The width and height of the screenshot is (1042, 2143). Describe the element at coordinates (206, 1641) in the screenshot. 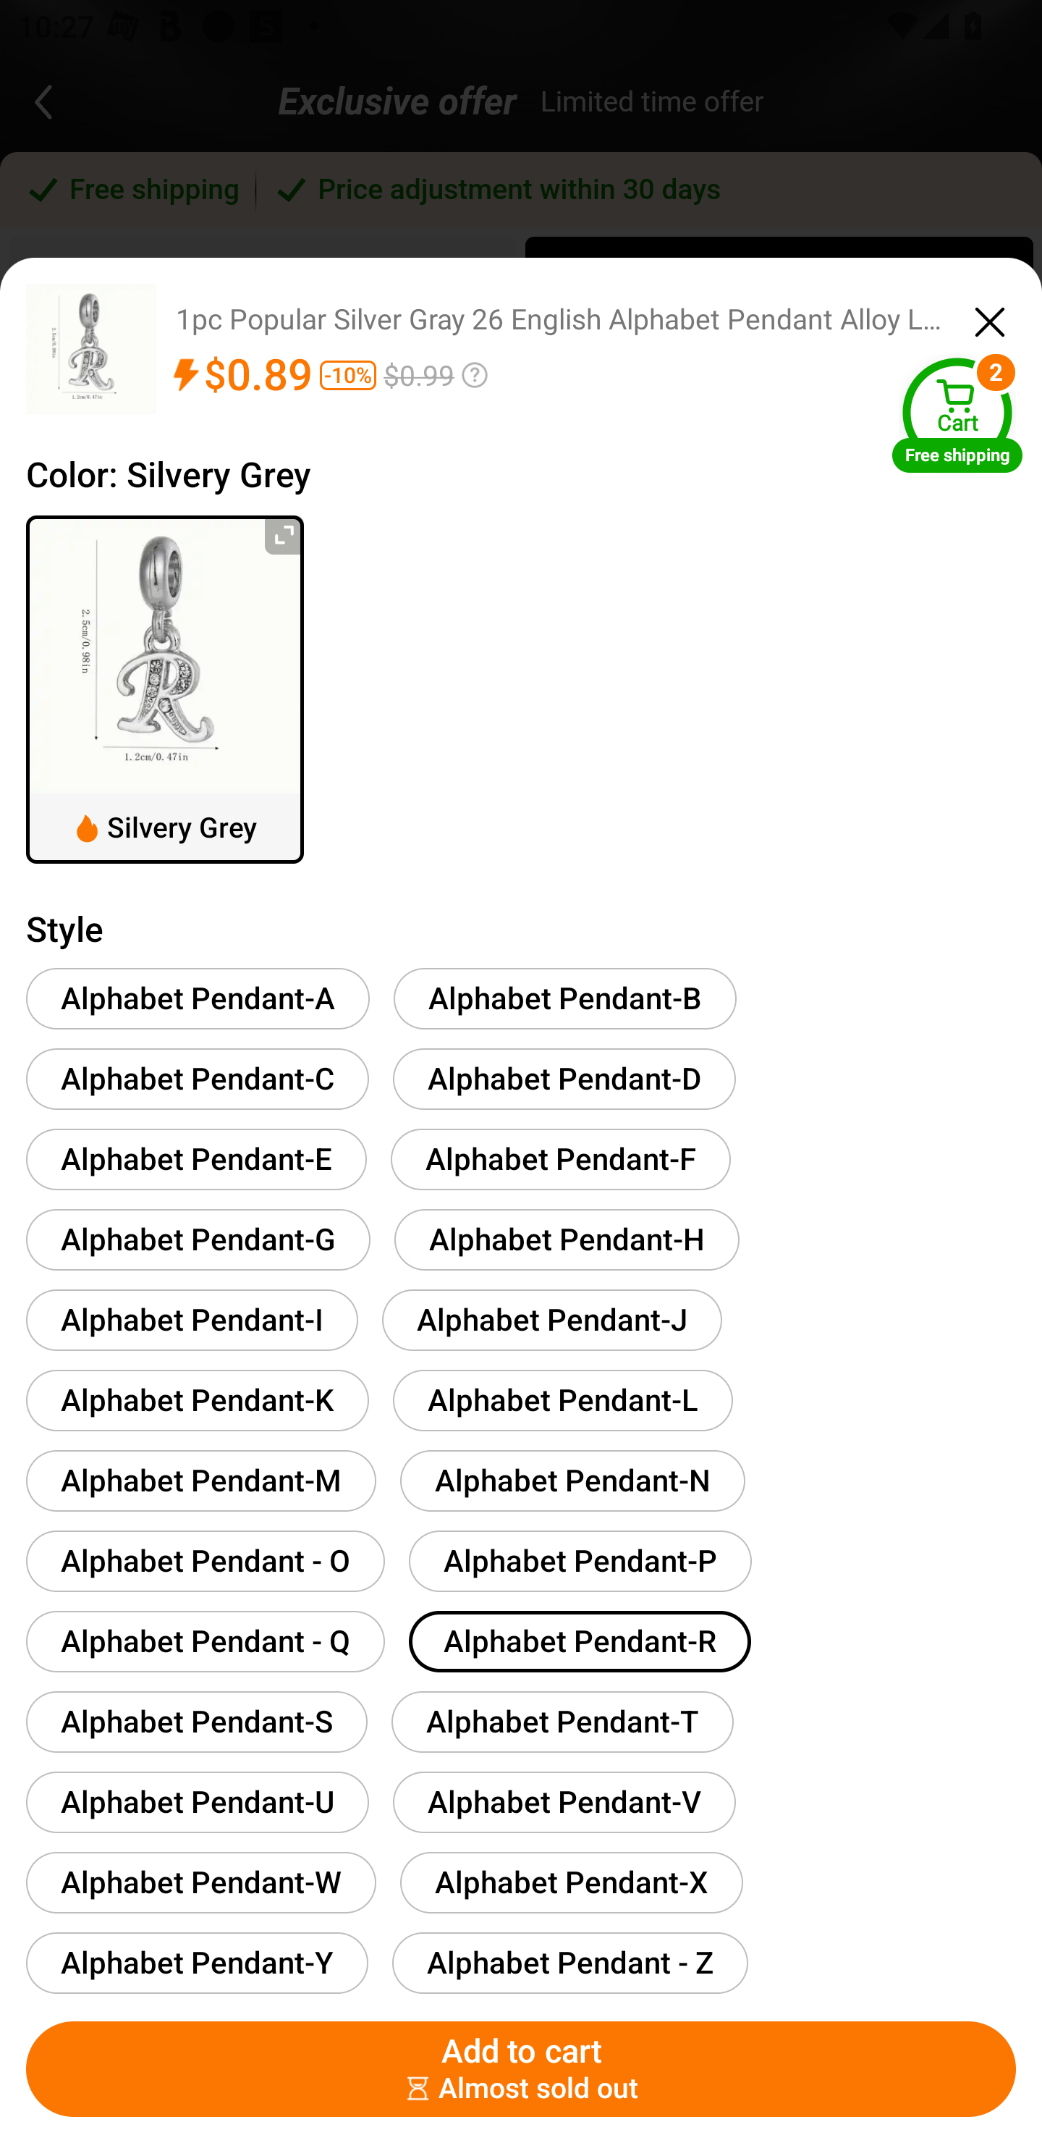

I see ` Alphabet Pendant - Q` at that location.